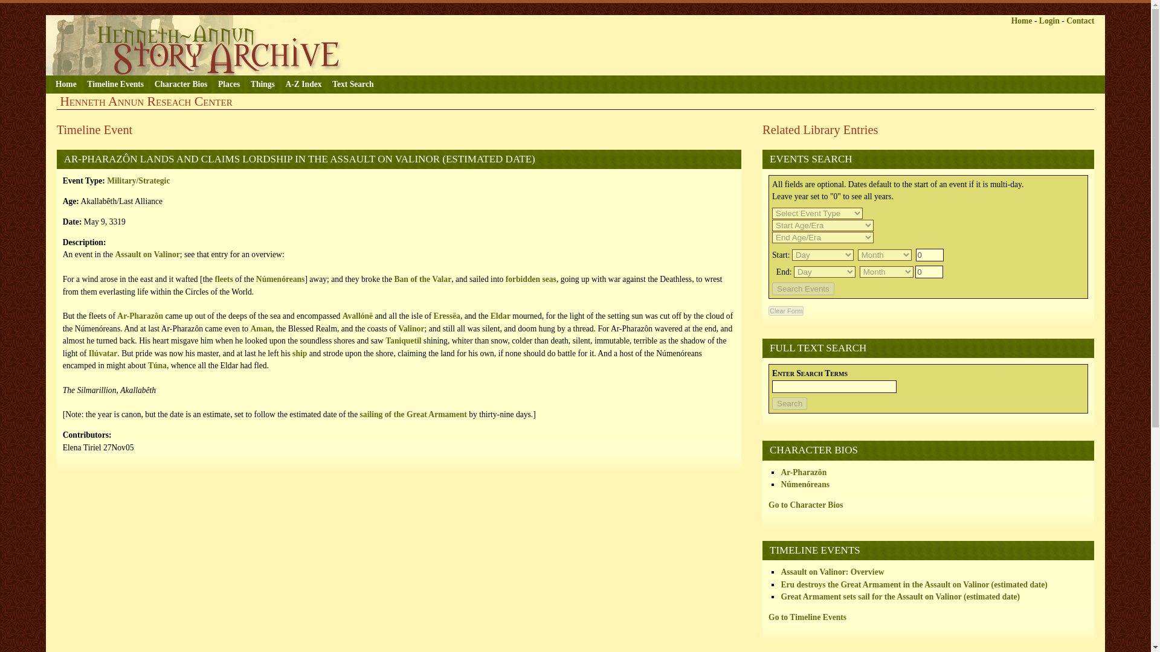  What do you see at coordinates (236, 8) in the screenshot?
I see `Skip to bottom of page` at bounding box center [236, 8].